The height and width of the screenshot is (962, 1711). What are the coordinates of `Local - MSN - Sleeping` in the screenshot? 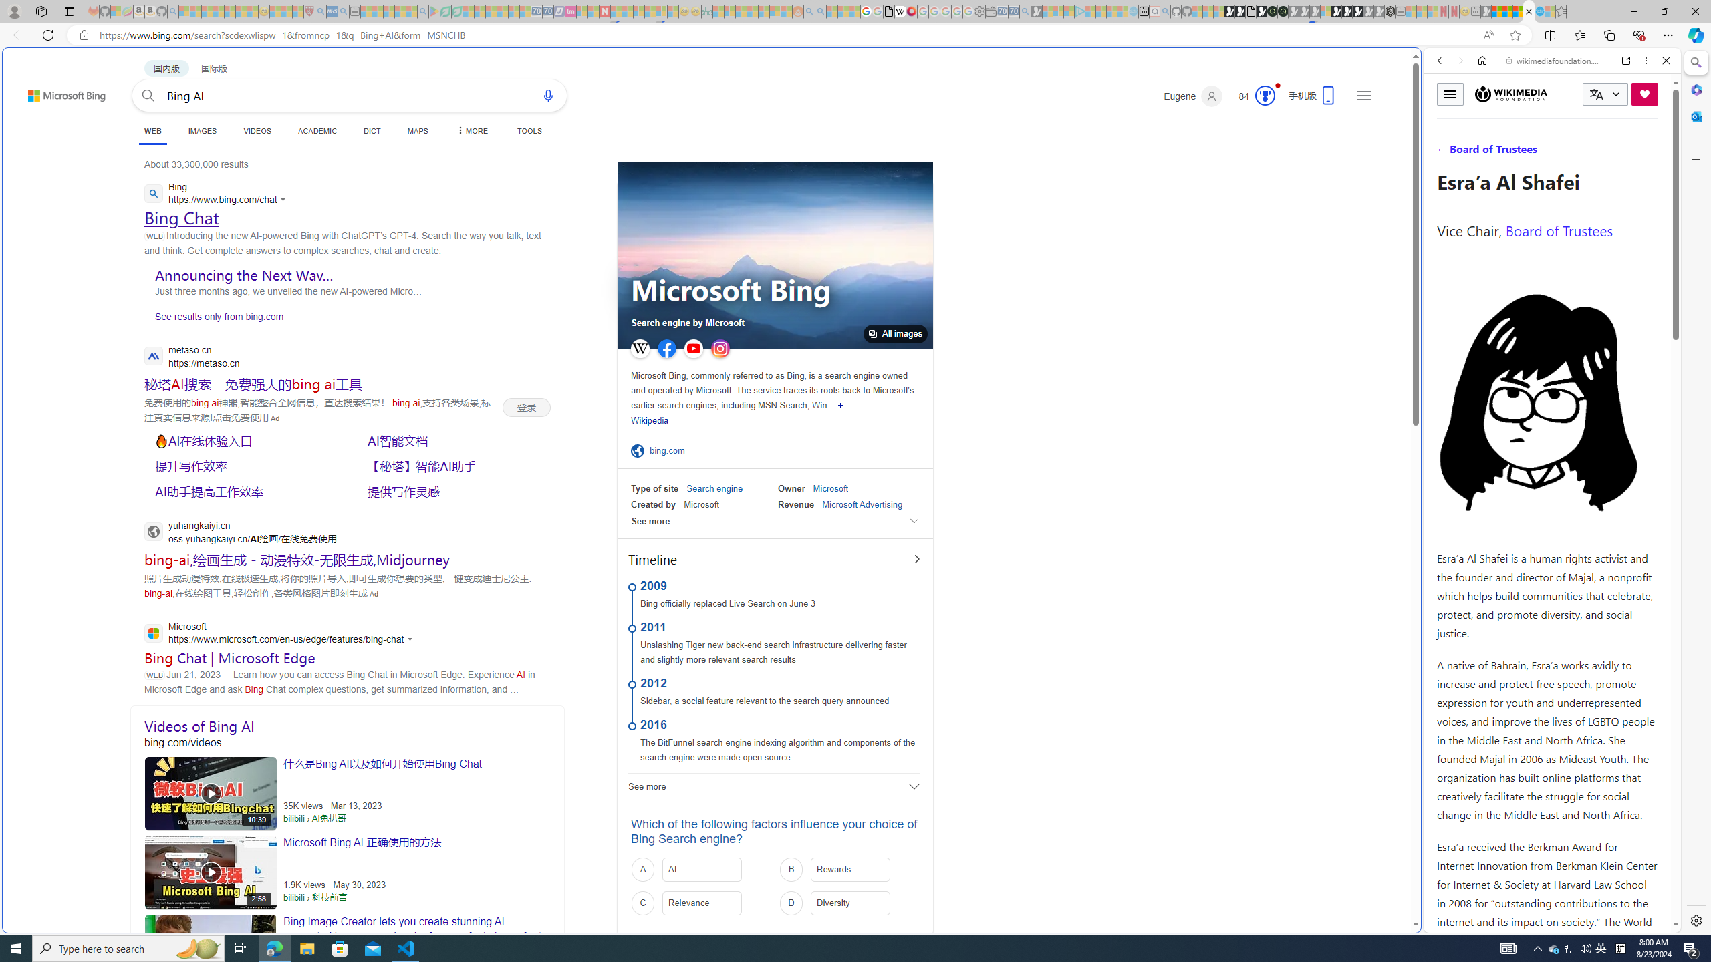 It's located at (298, 11).